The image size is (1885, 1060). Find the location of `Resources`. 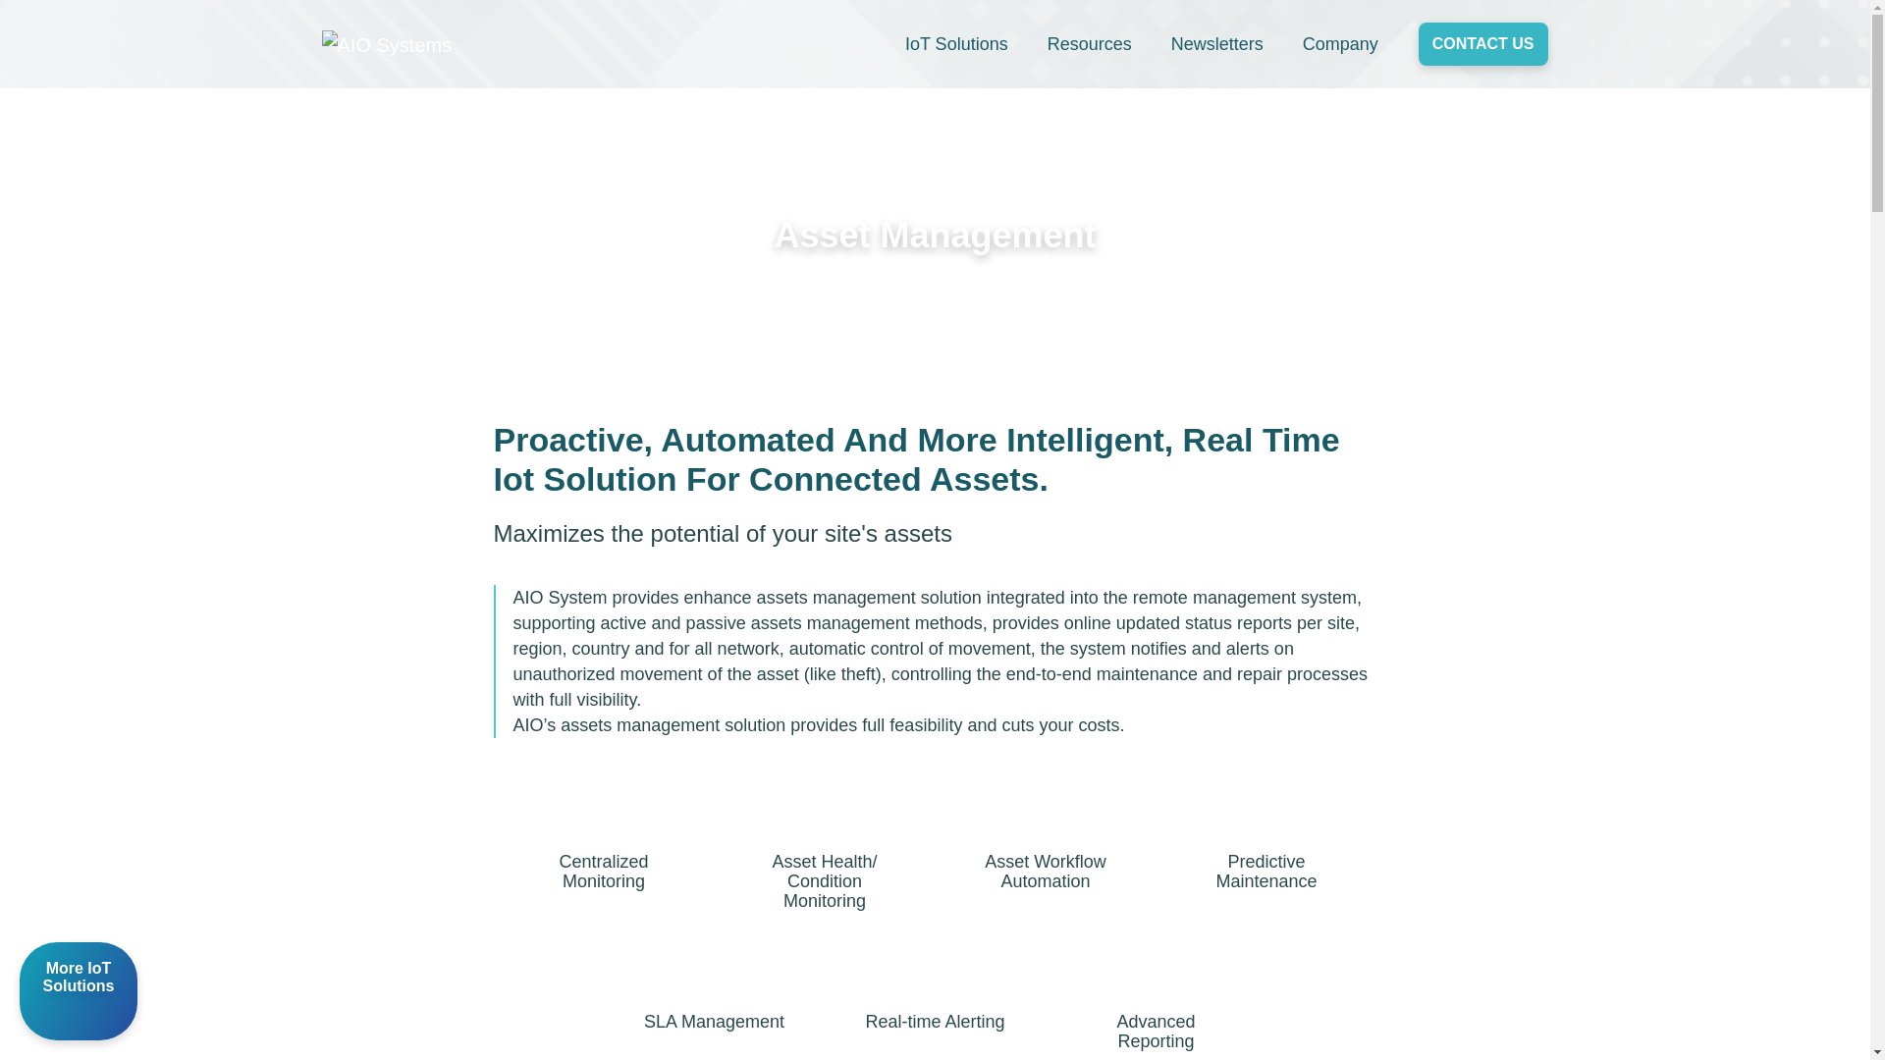

Resources is located at coordinates (1090, 44).